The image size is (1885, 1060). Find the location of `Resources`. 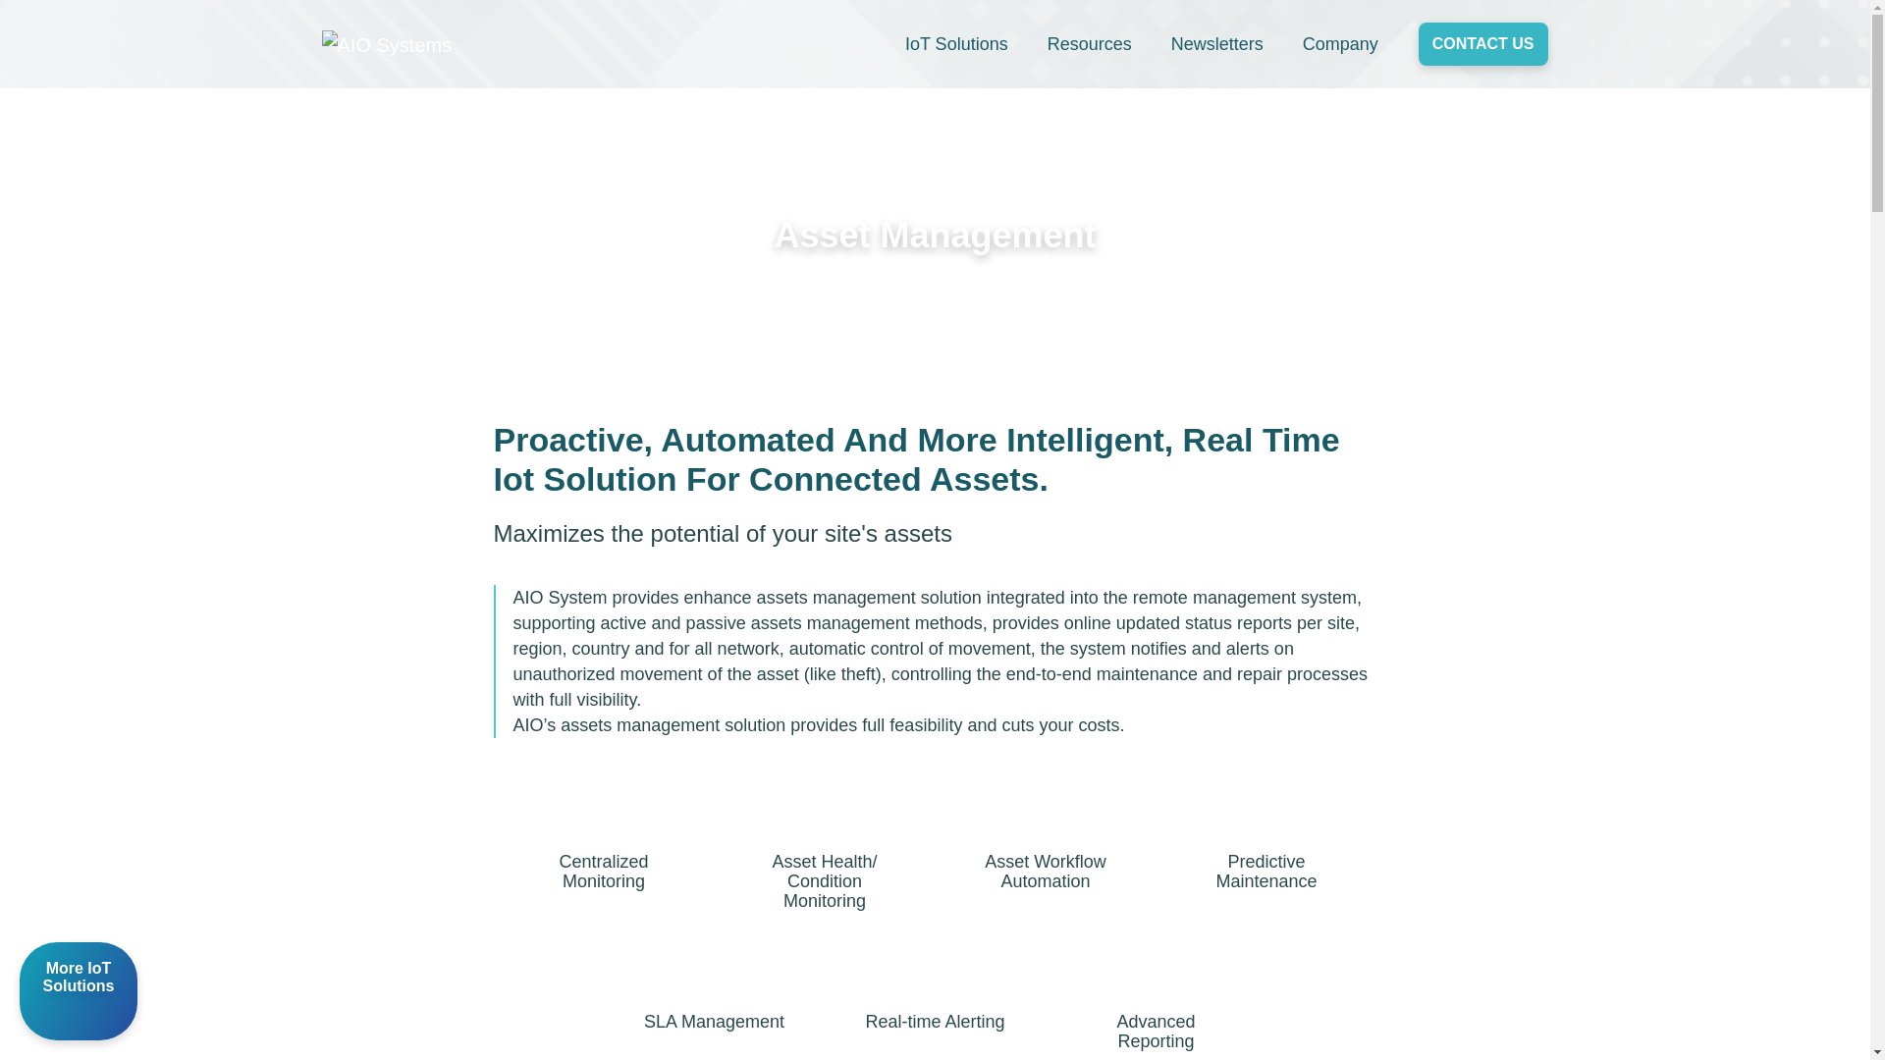

Resources is located at coordinates (1090, 44).